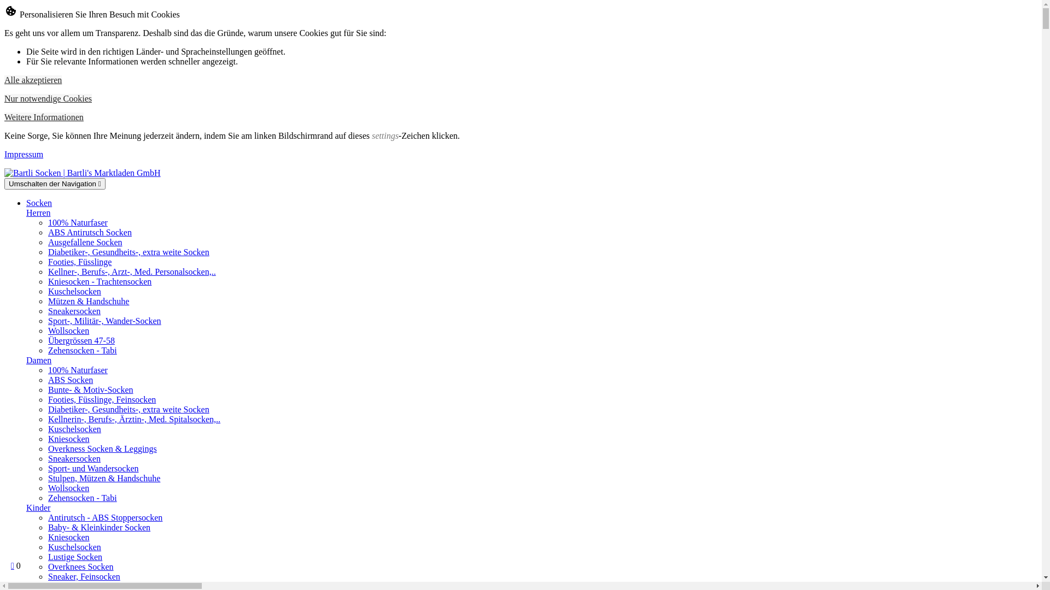 The width and height of the screenshot is (1050, 590). Describe the element at coordinates (94, 469) in the screenshot. I see `Sport- und Wandersocken` at that location.